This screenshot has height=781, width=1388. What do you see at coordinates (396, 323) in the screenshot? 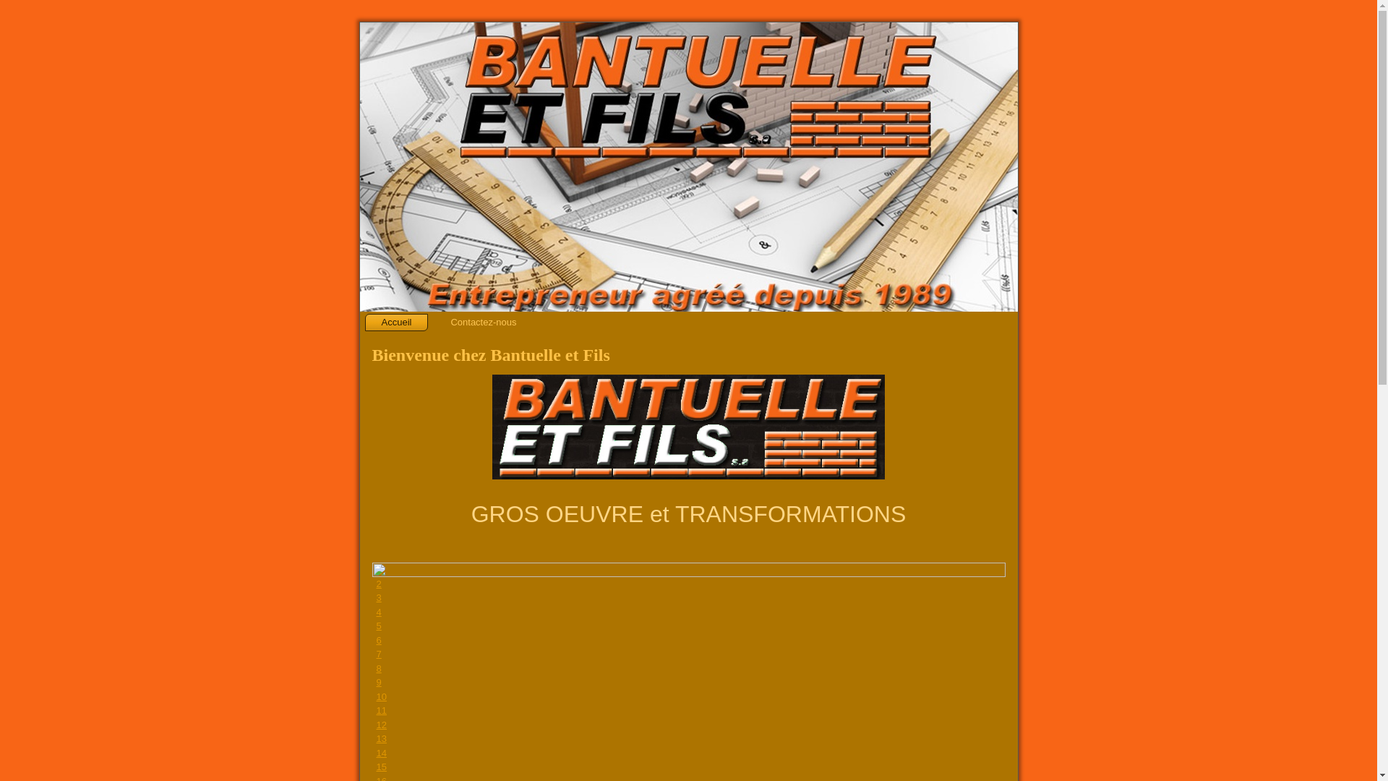
I see `Accueil` at bounding box center [396, 323].